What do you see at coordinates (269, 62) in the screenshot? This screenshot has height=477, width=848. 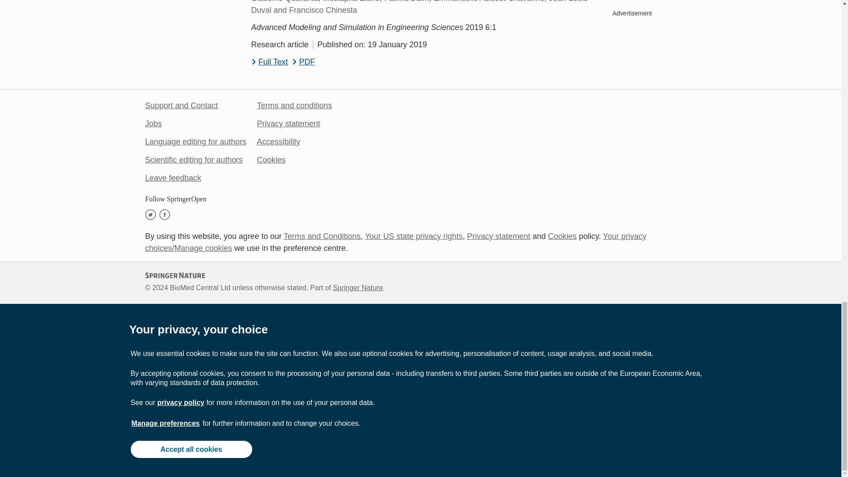 I see `Full Text` at bounding box center [269, 62].